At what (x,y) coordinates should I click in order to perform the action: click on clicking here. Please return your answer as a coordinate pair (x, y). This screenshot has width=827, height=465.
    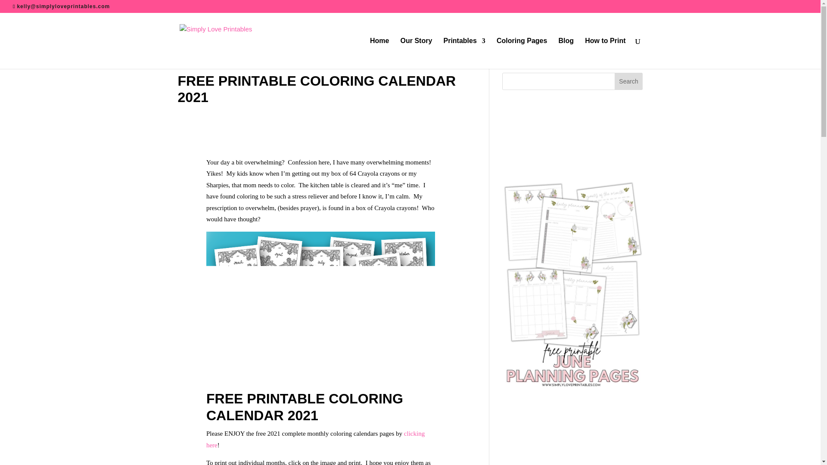
    Looking at the image, I should click on (315, 439).